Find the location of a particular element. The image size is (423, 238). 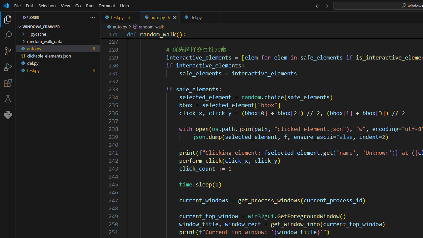

Explorer actions is located at coordinates (69, 17).